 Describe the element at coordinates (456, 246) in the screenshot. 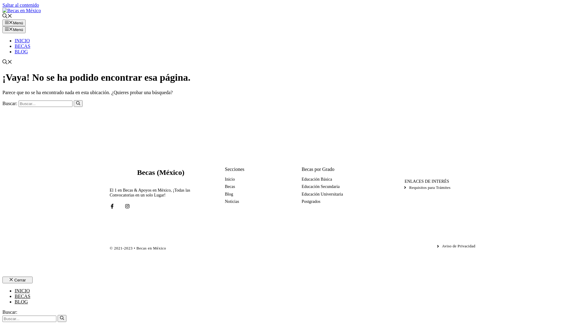

I see `Aviso de Privacidad` at that location.